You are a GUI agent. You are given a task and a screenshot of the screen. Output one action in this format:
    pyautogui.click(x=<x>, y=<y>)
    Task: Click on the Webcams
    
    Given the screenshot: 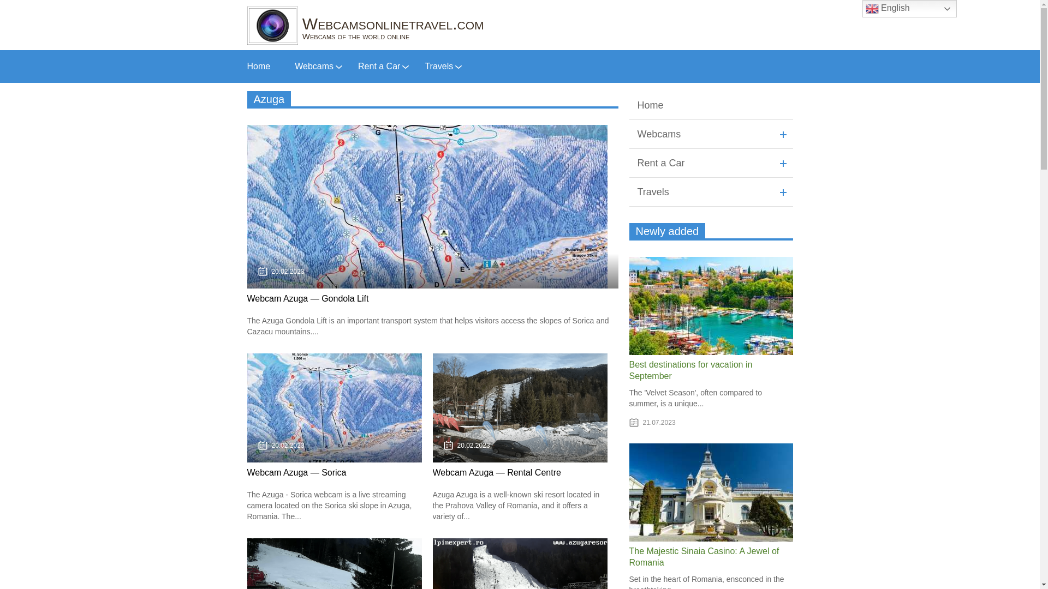 What is the action you would take?
    pyautogui.click(x=711, y=134)
    